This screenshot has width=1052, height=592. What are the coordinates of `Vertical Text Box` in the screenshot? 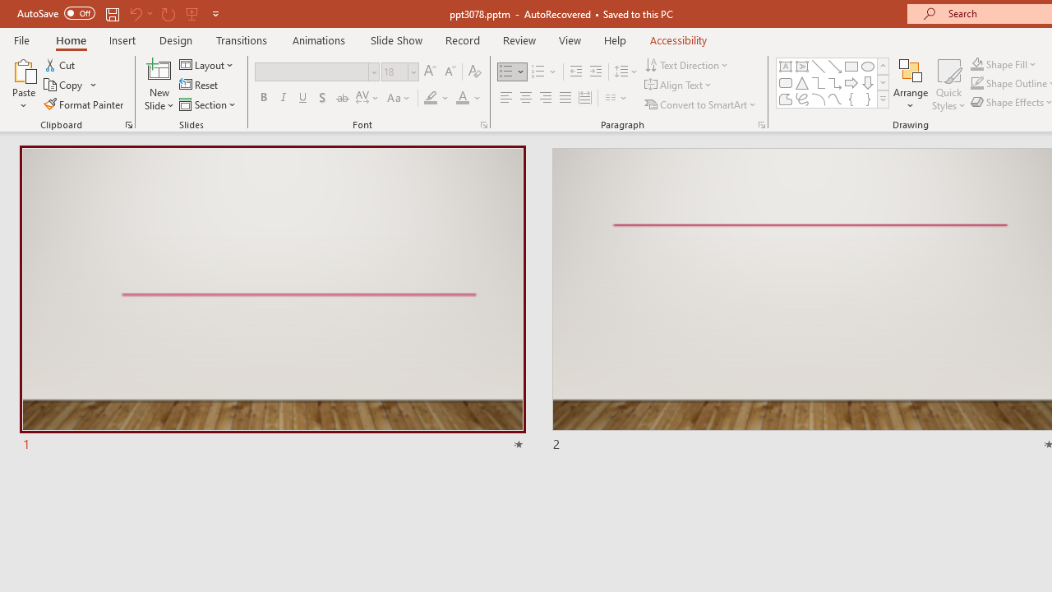 It's located at (802, 66).